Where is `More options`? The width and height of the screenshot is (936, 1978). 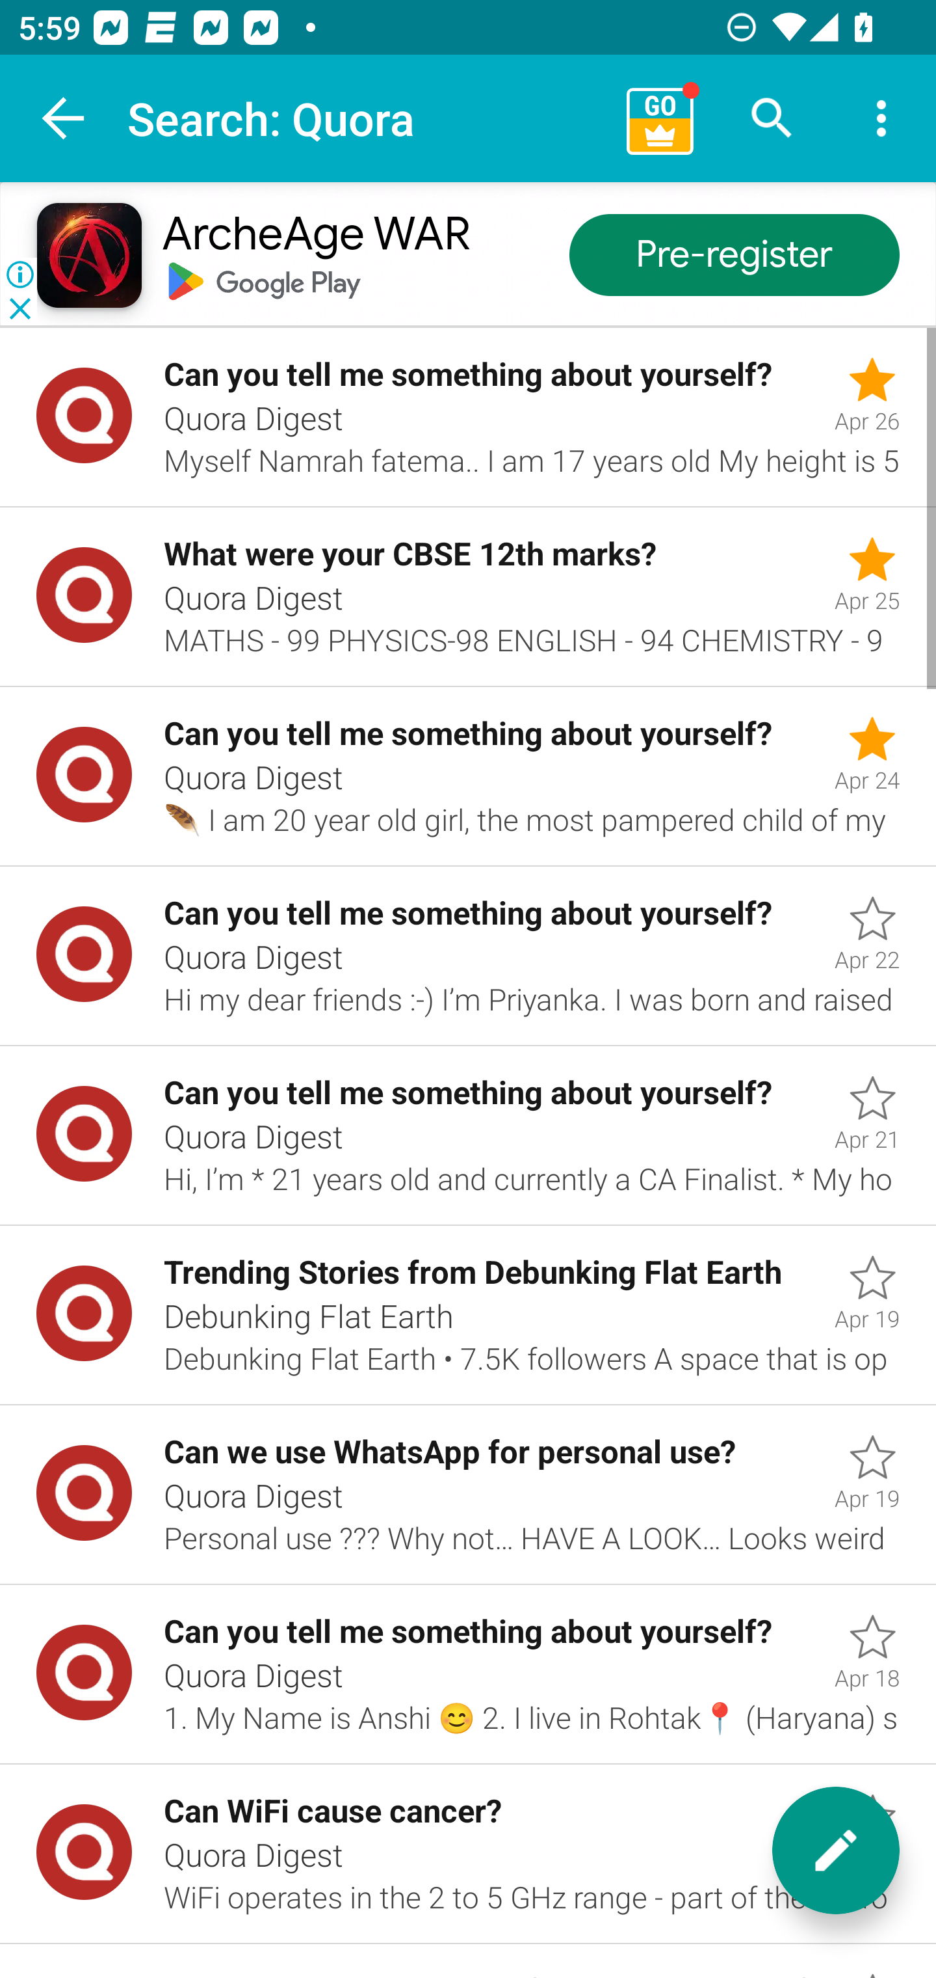
More options is located at coordinates (881, 118).